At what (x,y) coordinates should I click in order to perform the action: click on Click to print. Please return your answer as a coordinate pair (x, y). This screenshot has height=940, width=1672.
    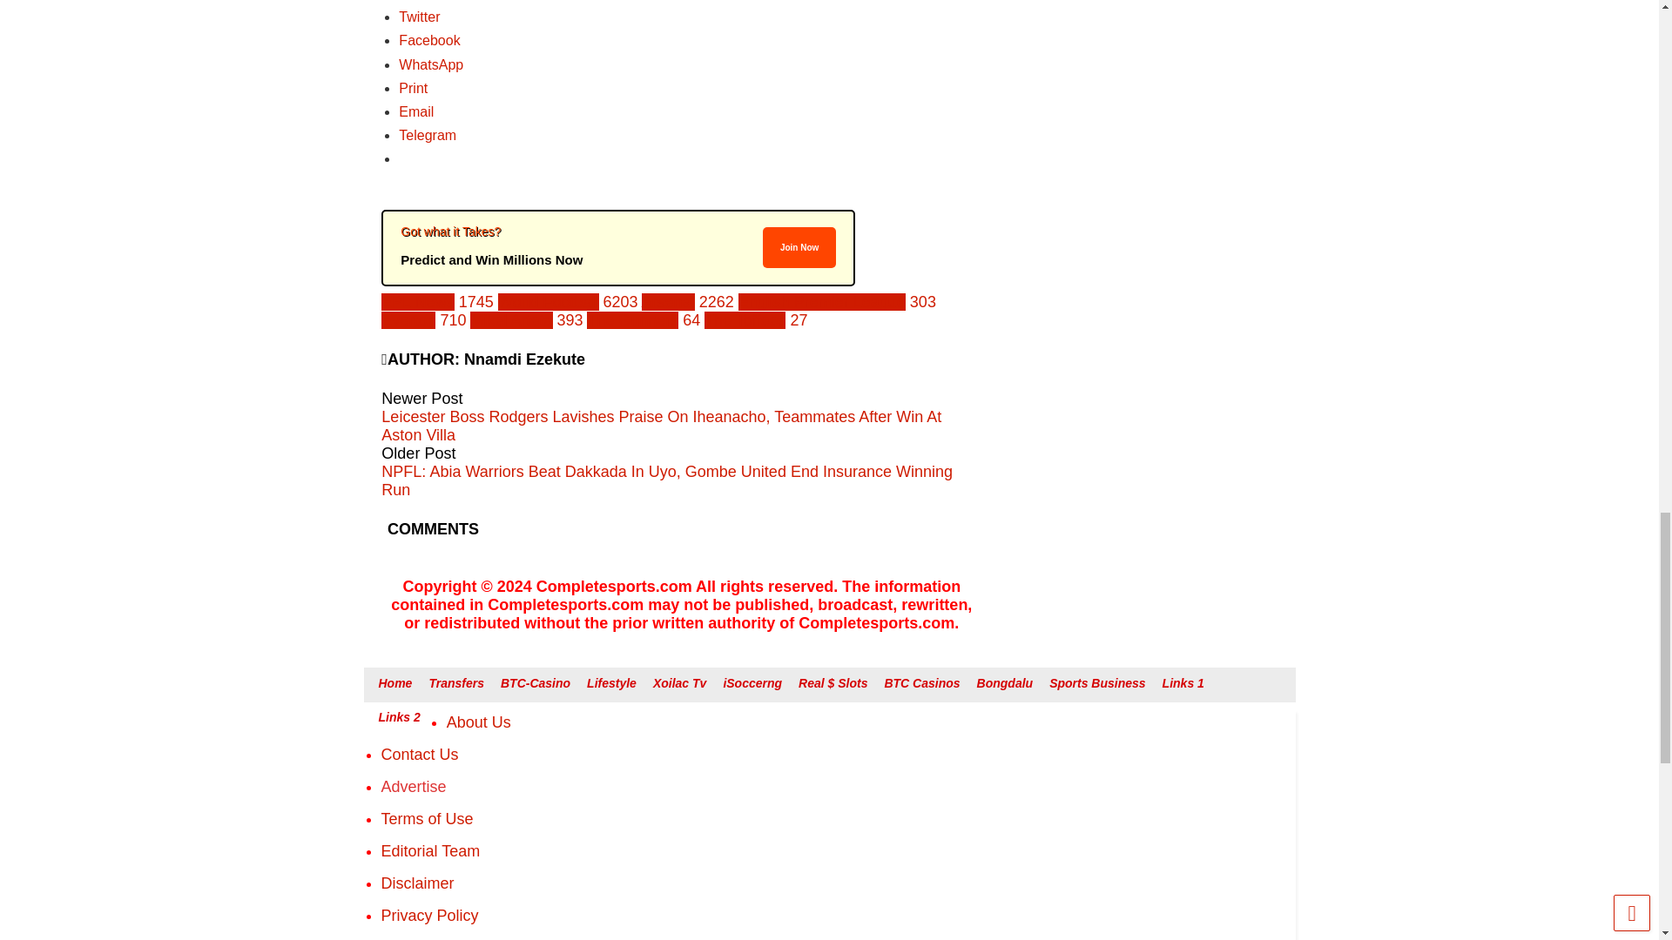
    Looking at the image, I should click on (413, 88).